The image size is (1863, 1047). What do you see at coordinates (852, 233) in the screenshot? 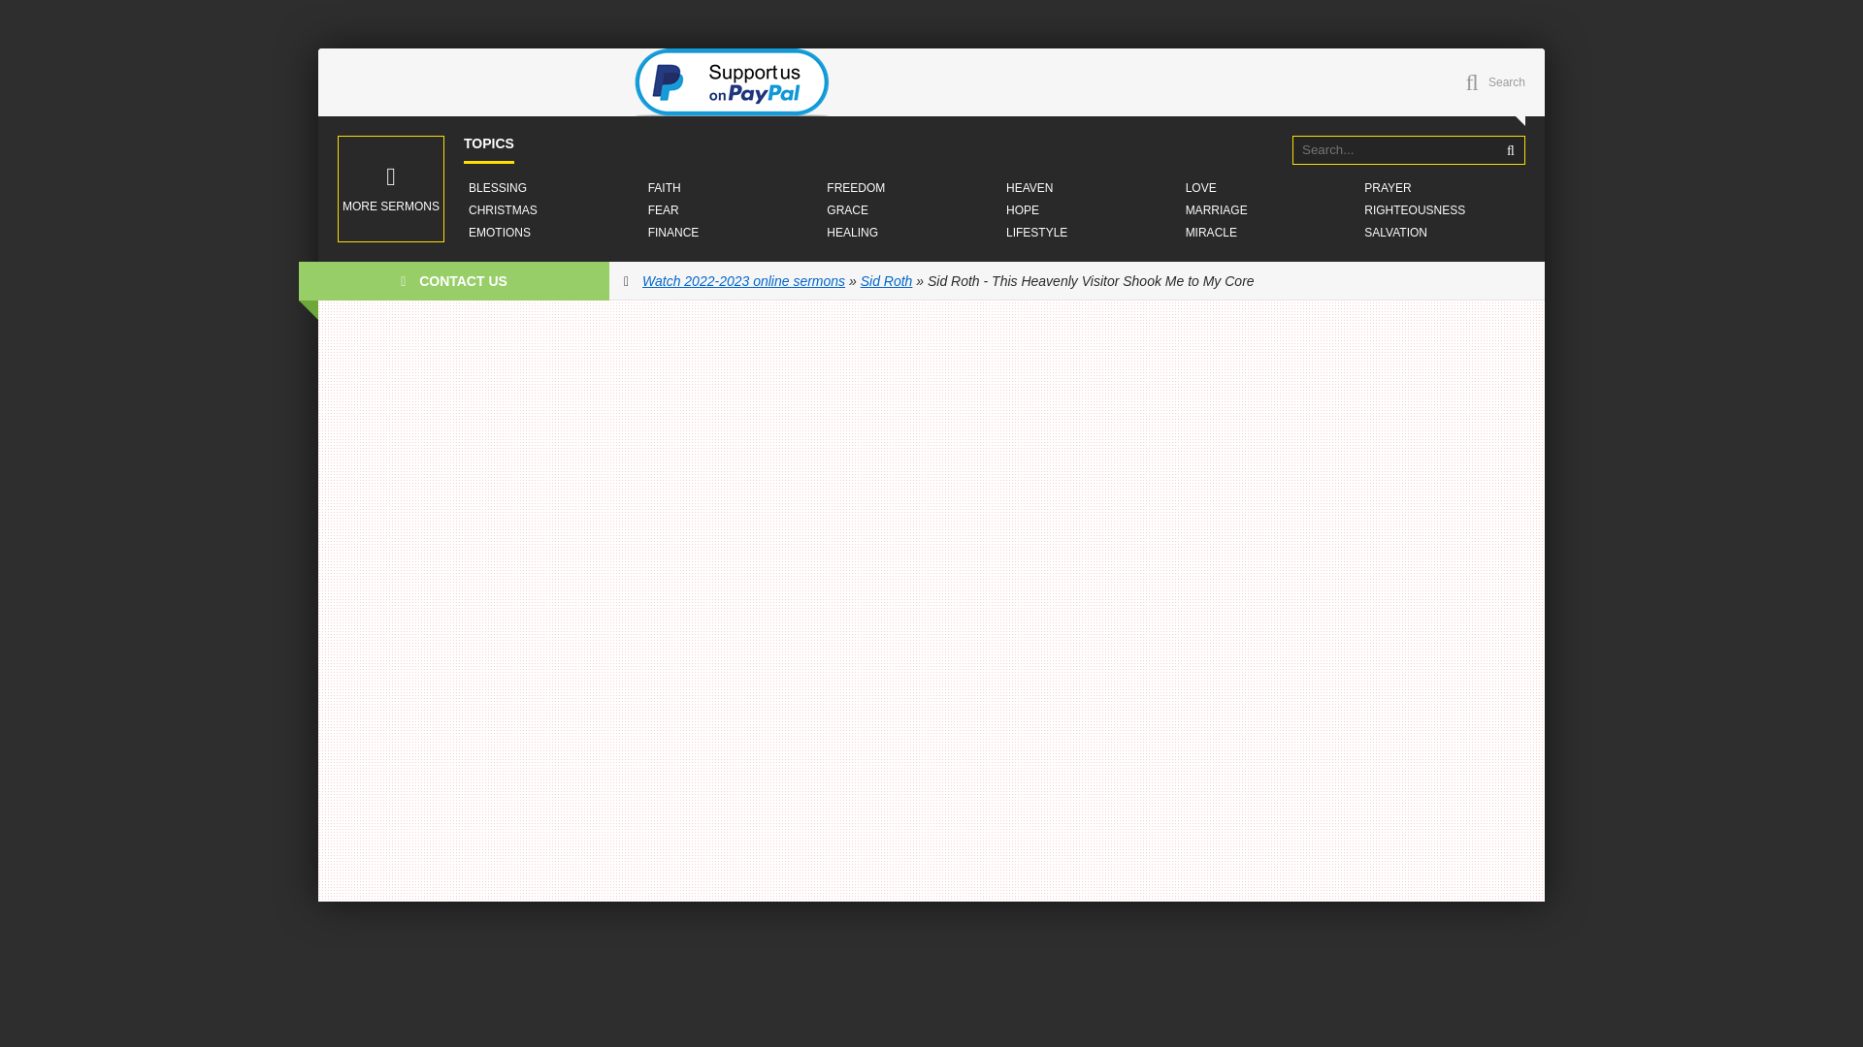
I see `HEALING` at bounding box center [852, 233].